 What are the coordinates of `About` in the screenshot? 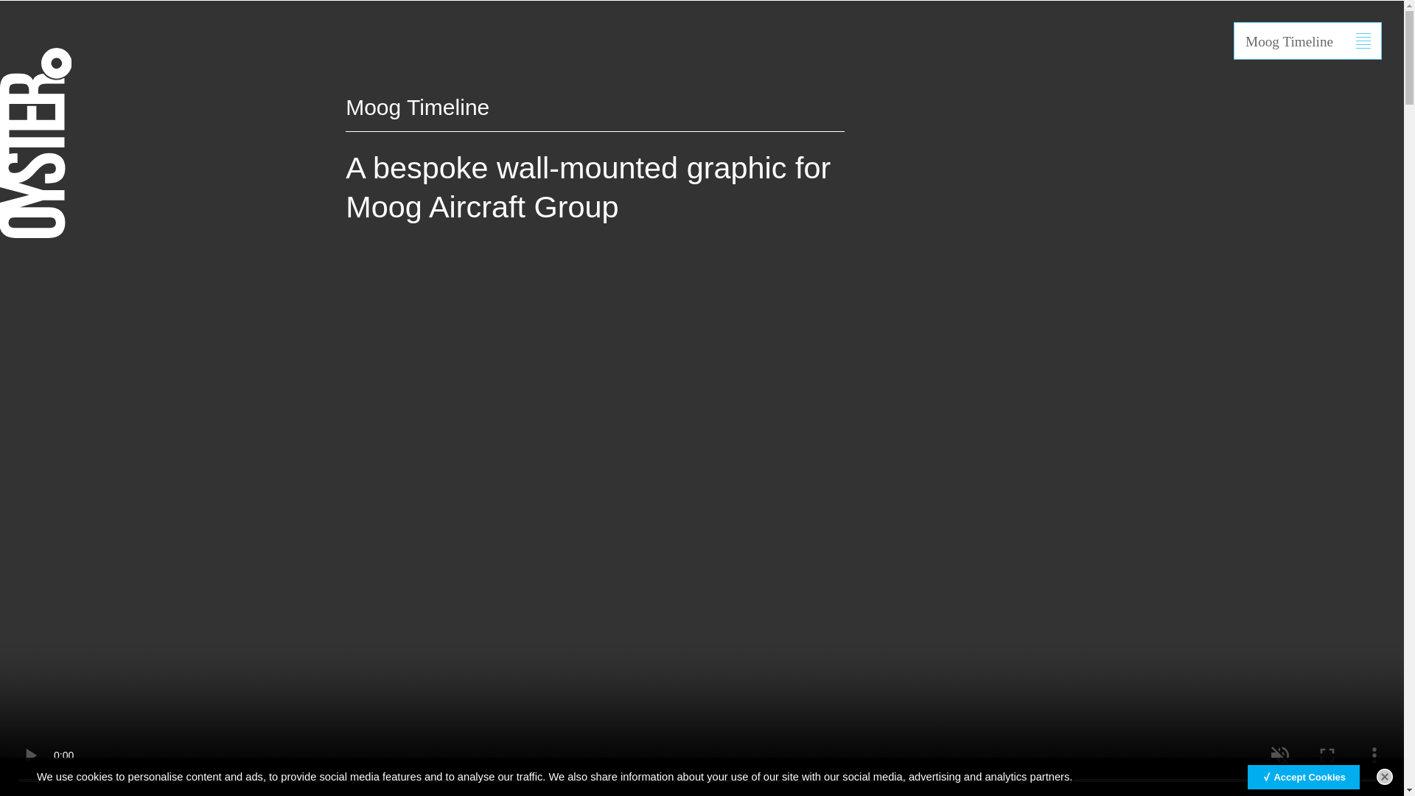 It's located at (1008, 13).